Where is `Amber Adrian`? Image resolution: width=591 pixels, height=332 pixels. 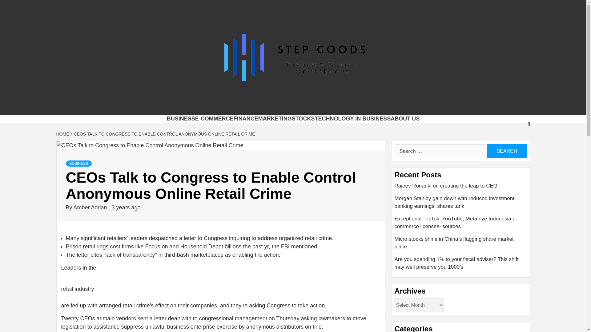 Amber Adrian is located at coordinates (91, 207).